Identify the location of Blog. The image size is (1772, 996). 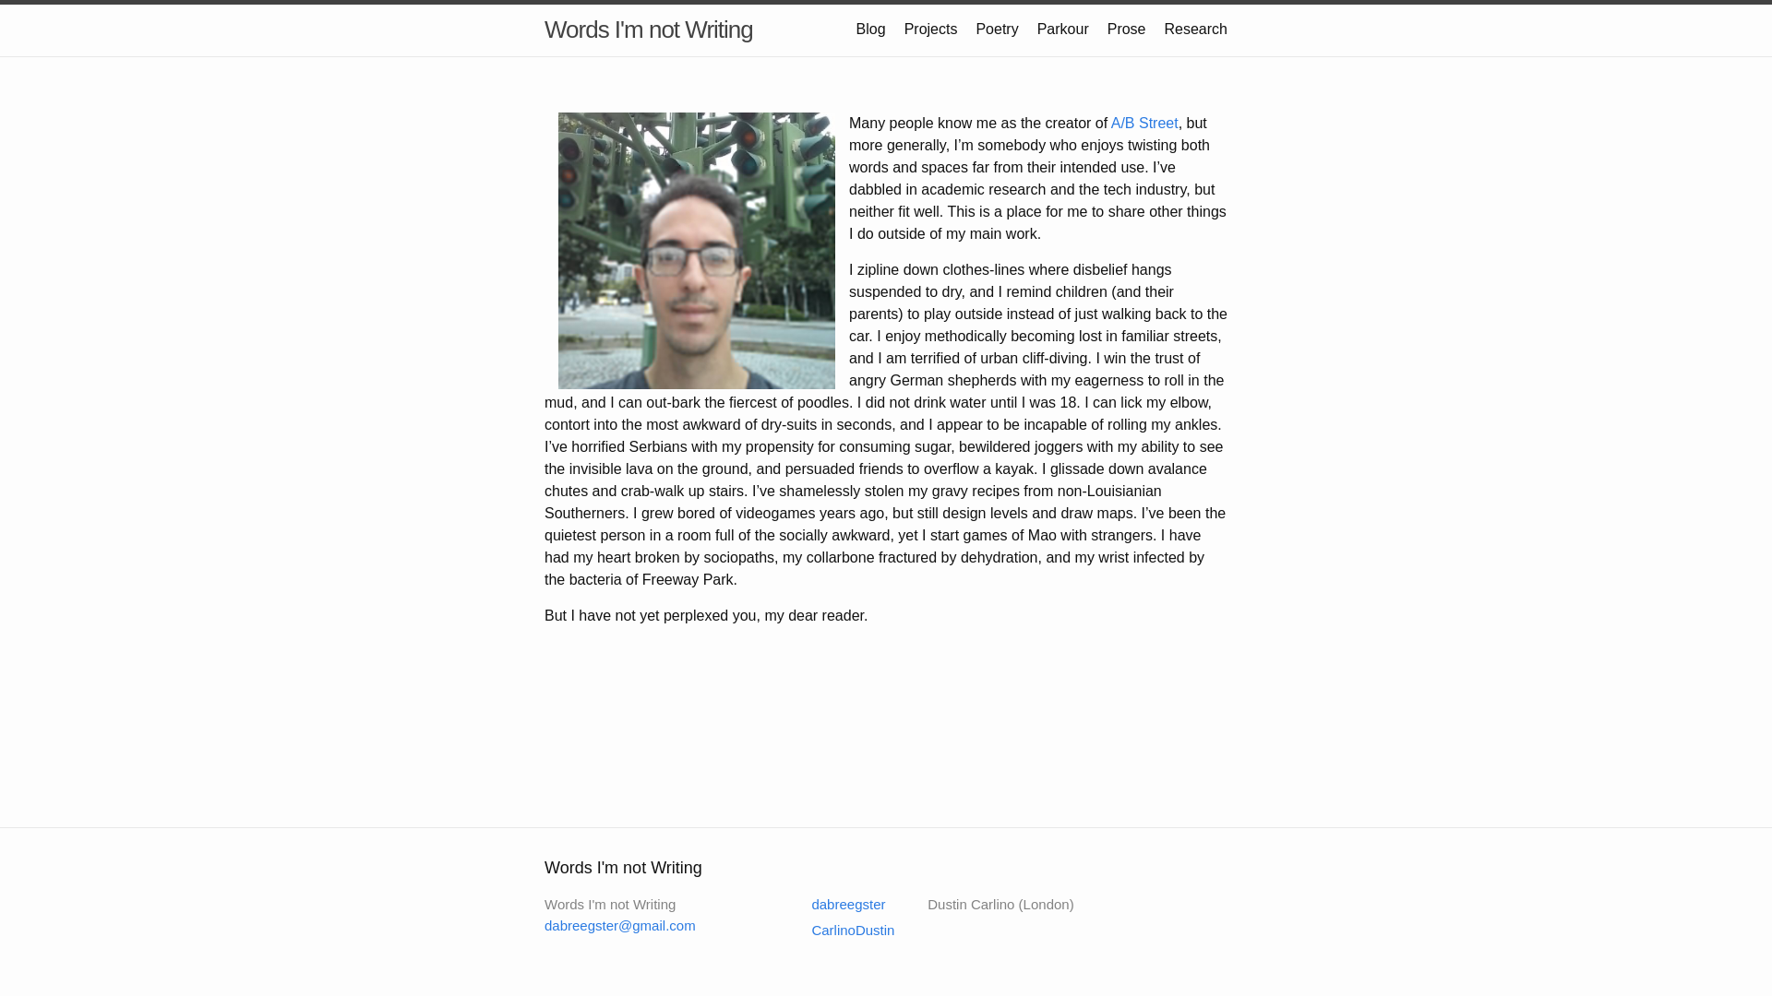
(871, 28).